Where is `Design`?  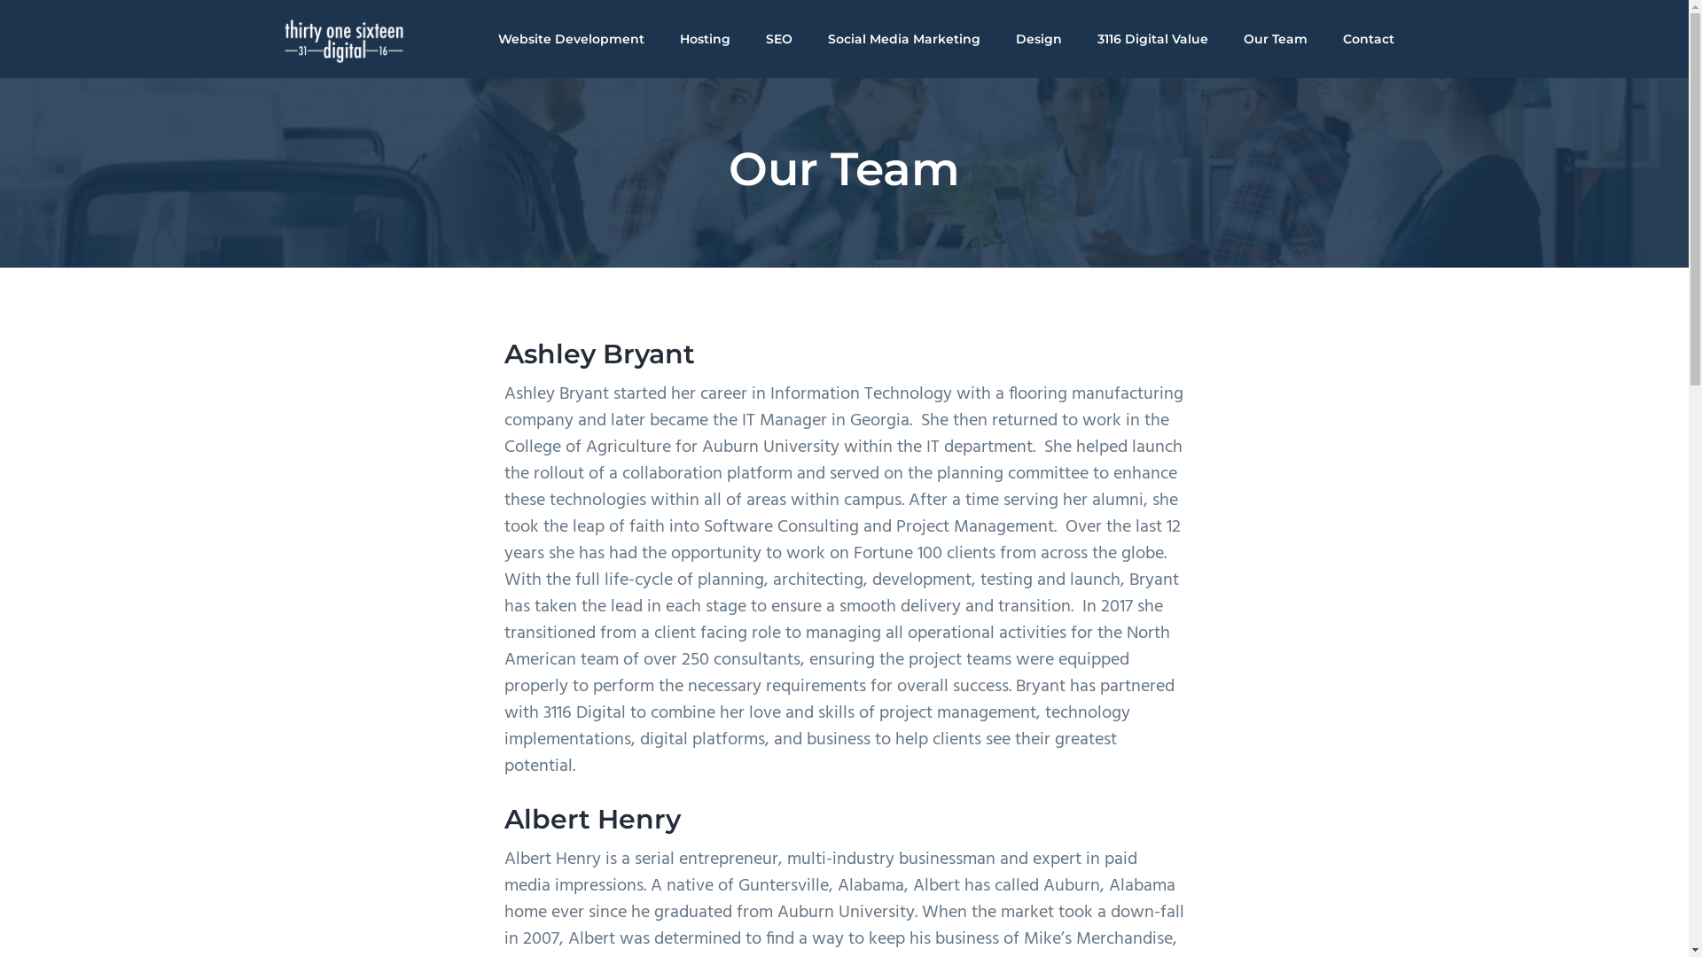 Design is located at coordinates (1039, 39).